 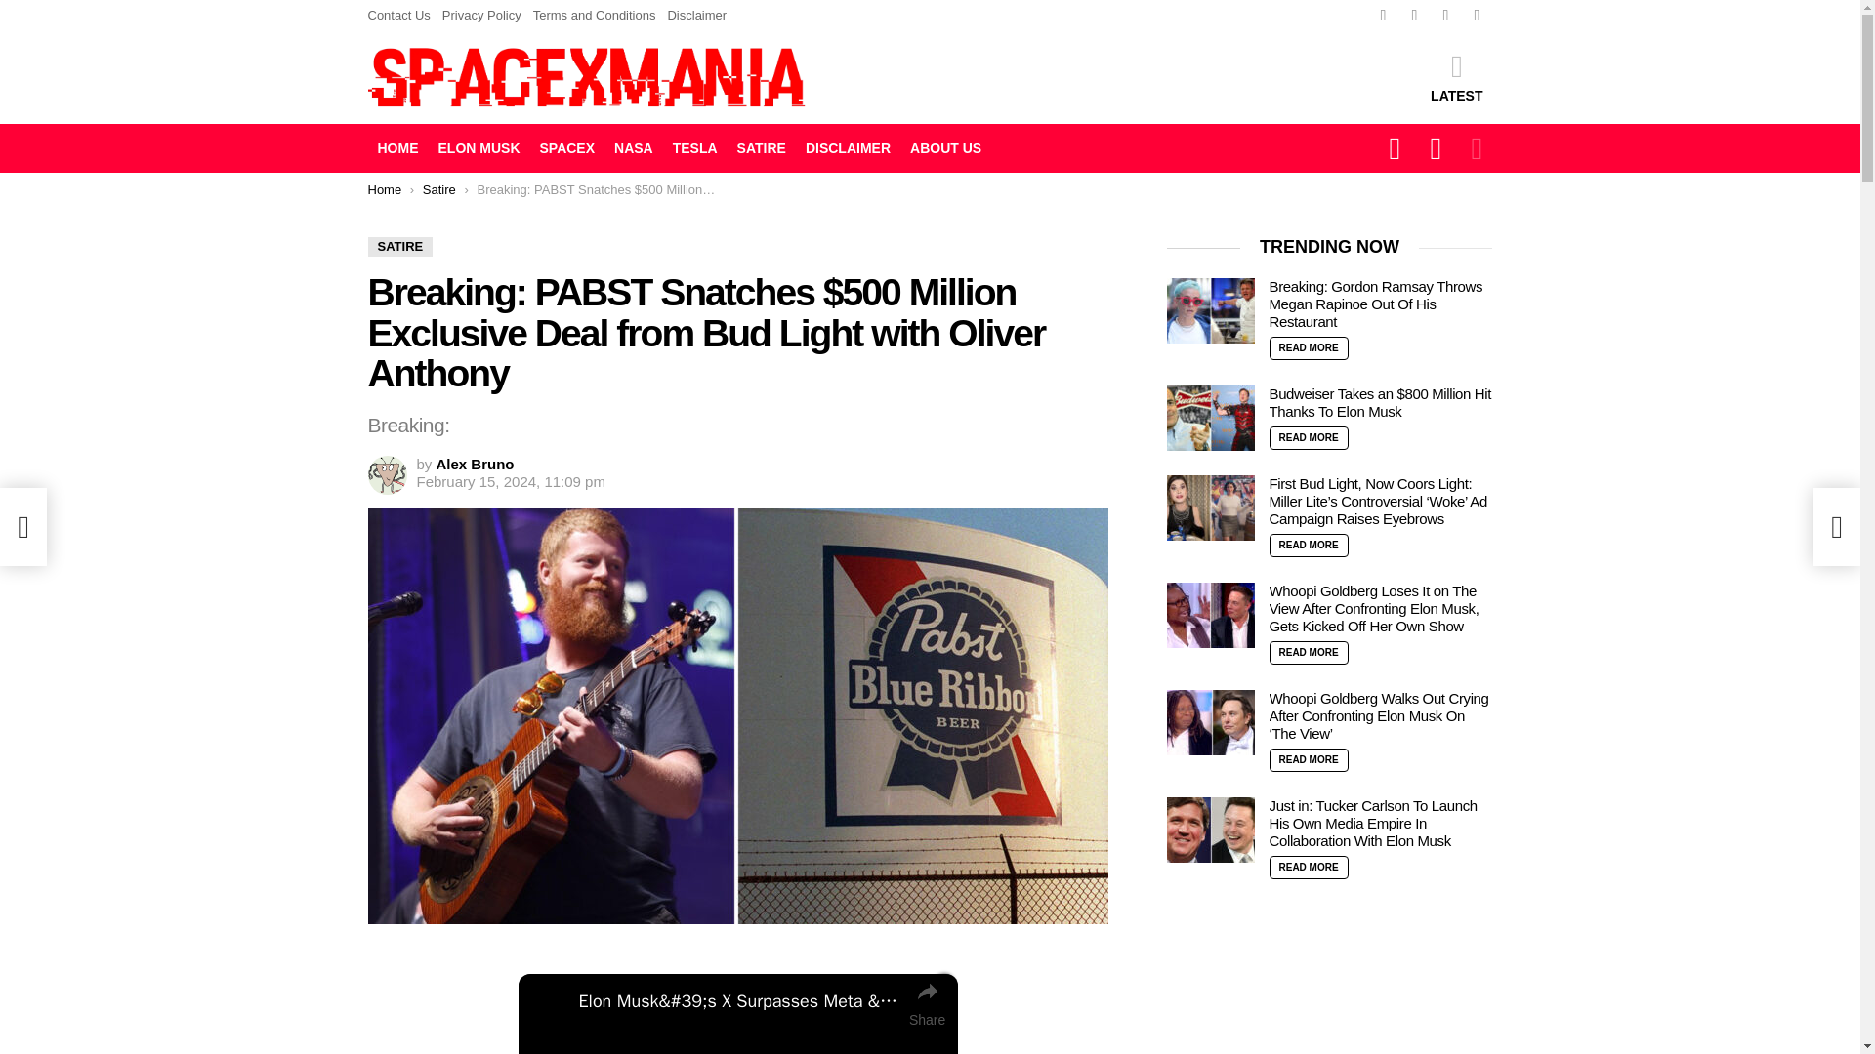 What do you see at coordinates (566, 148) in the screenshot?
I see `SPACEX` at bounding box center [566, 148].